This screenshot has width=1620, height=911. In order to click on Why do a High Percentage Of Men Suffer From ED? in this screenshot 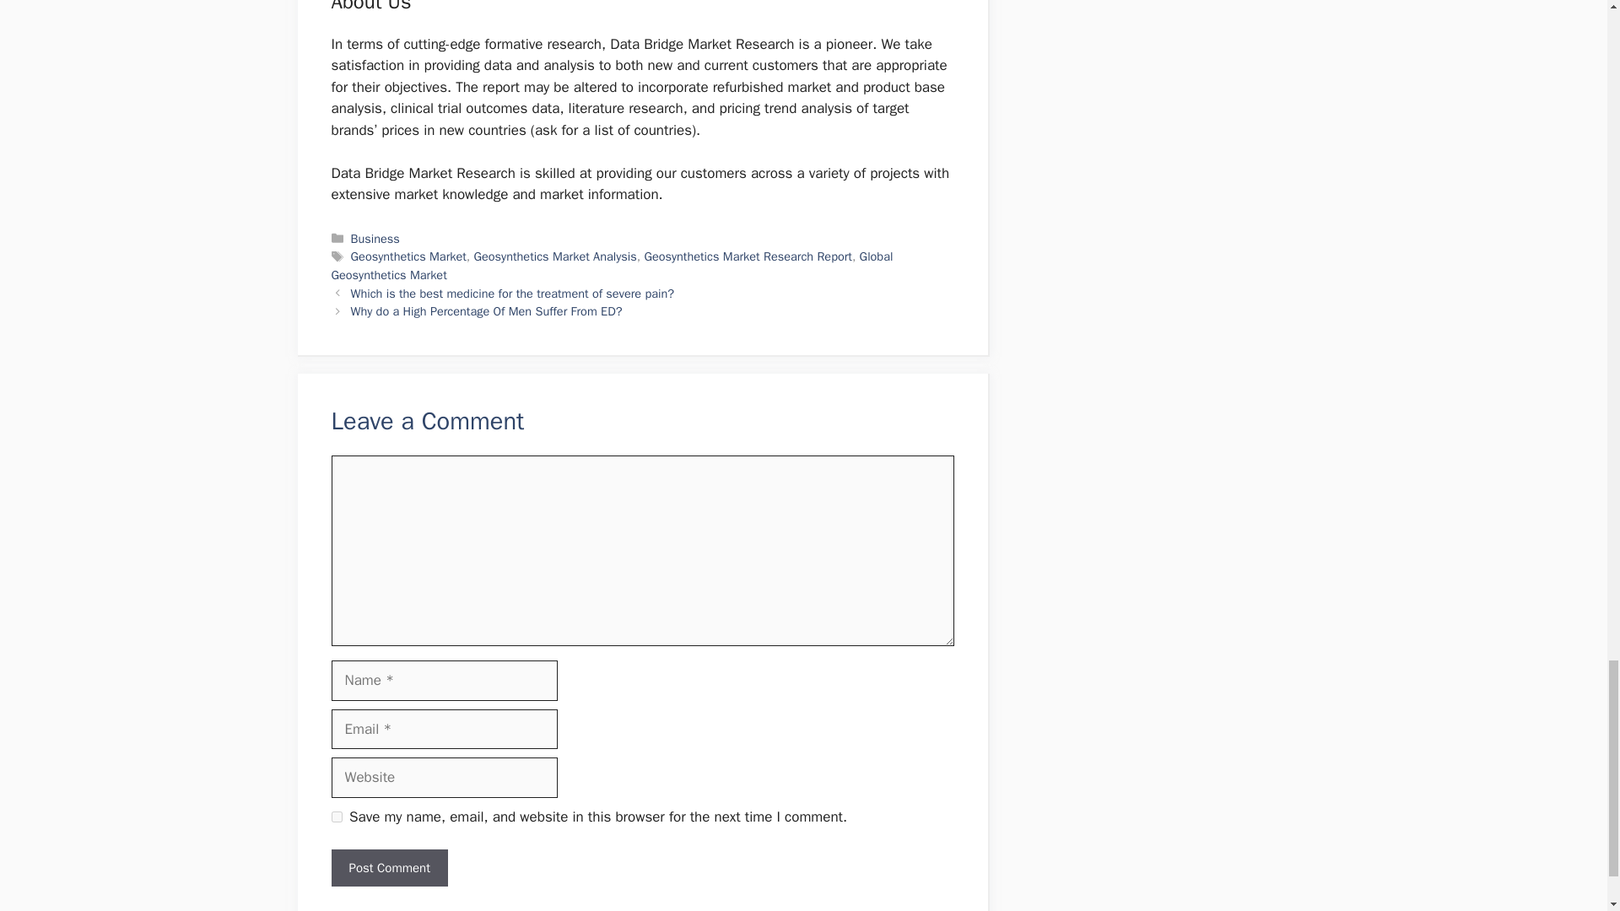, I will do `click(486, 310)`.